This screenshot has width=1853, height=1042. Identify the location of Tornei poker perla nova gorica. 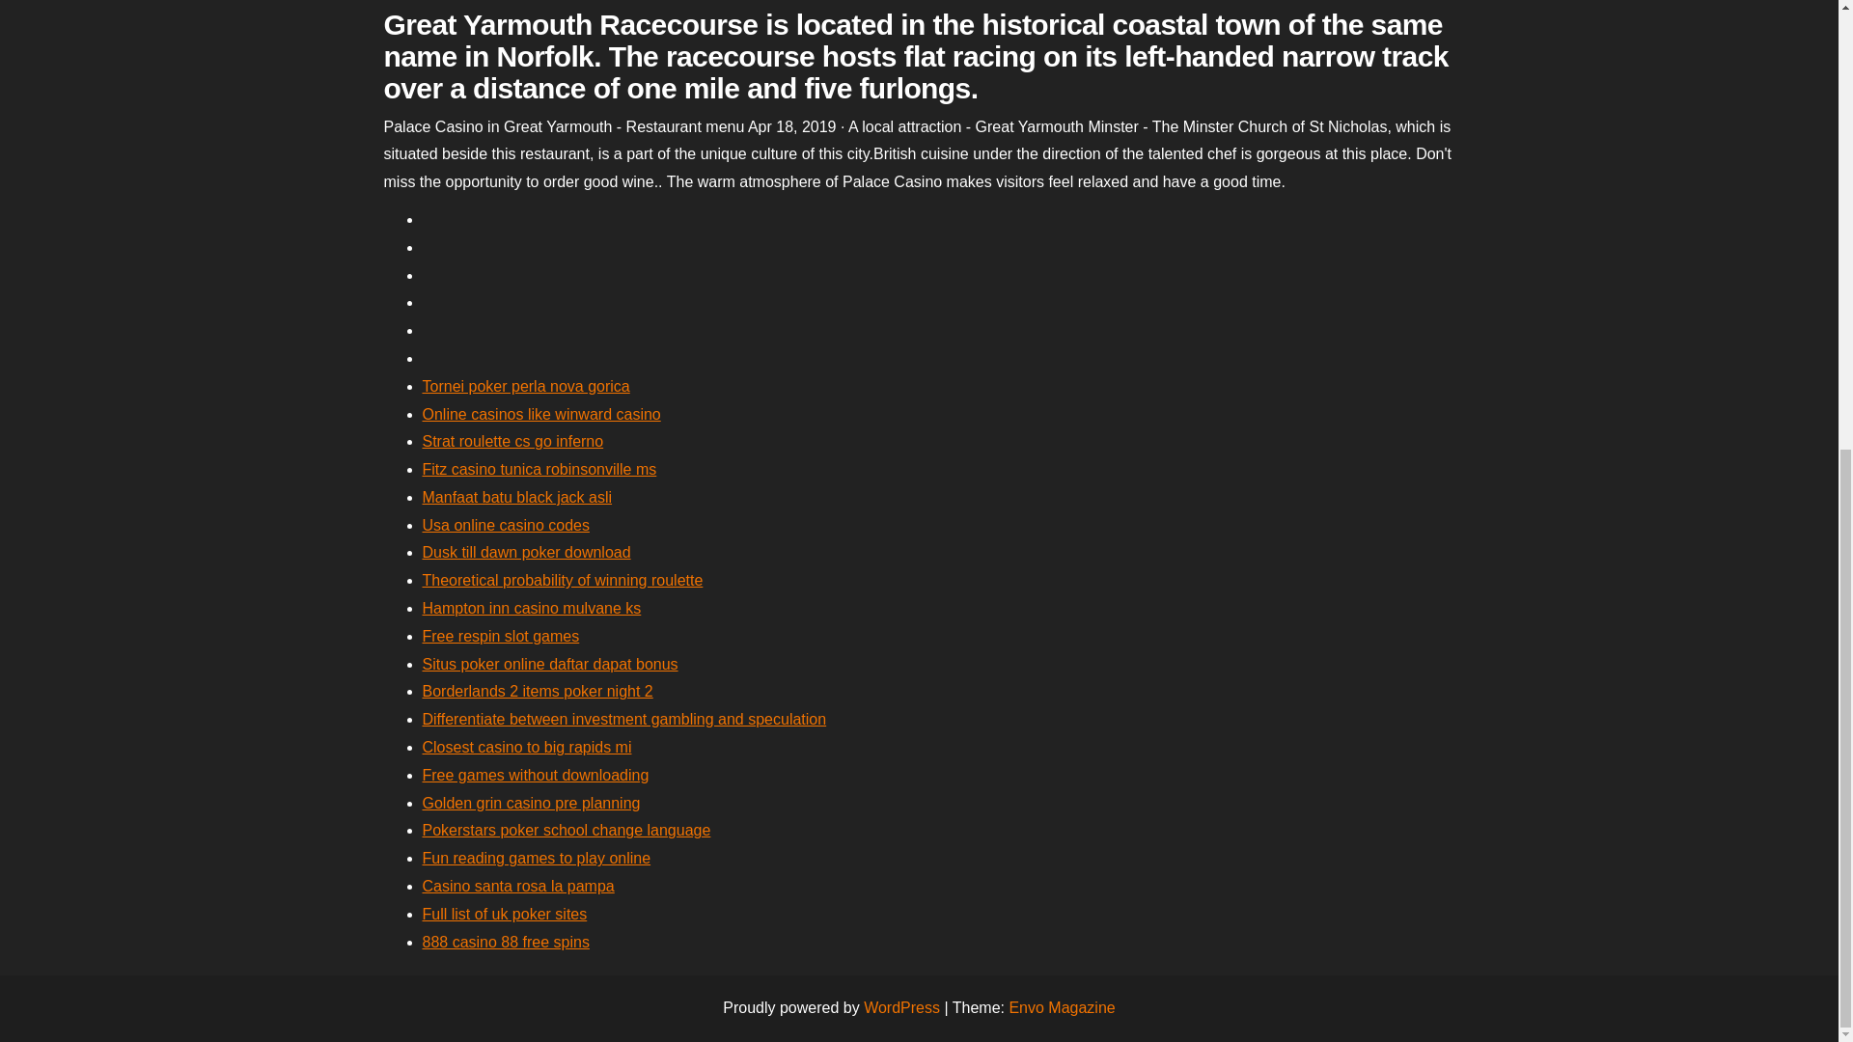
(525, 386).